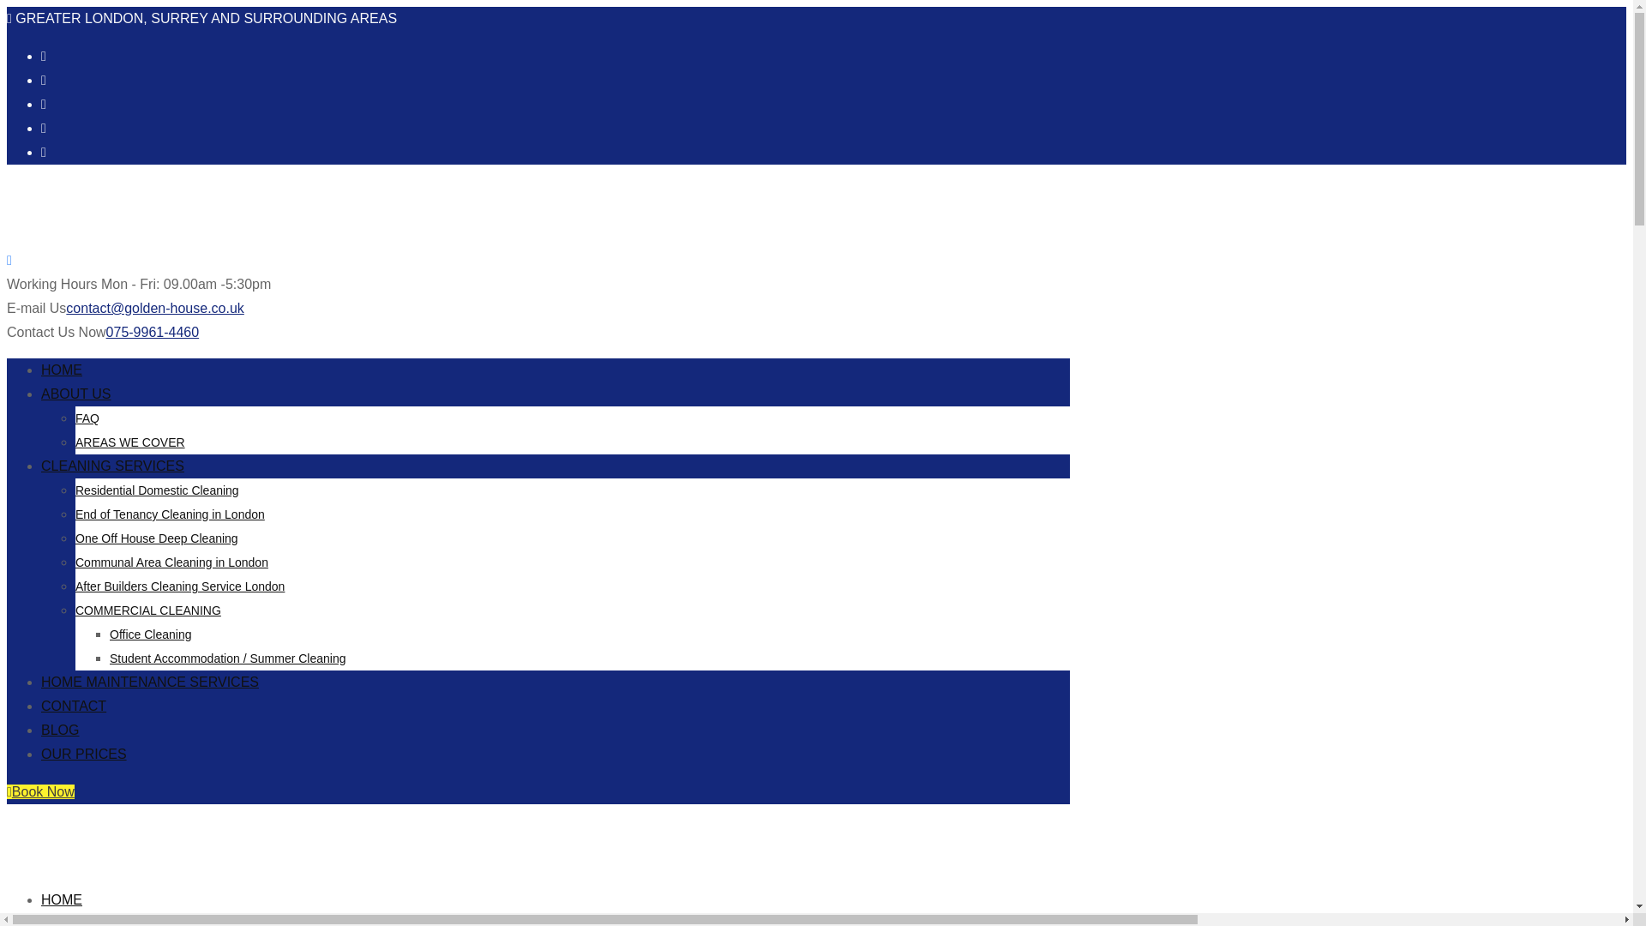 This screenshot has height=926, width=1646. I want to click on CLEANING SERVICES, so click(113, 465).